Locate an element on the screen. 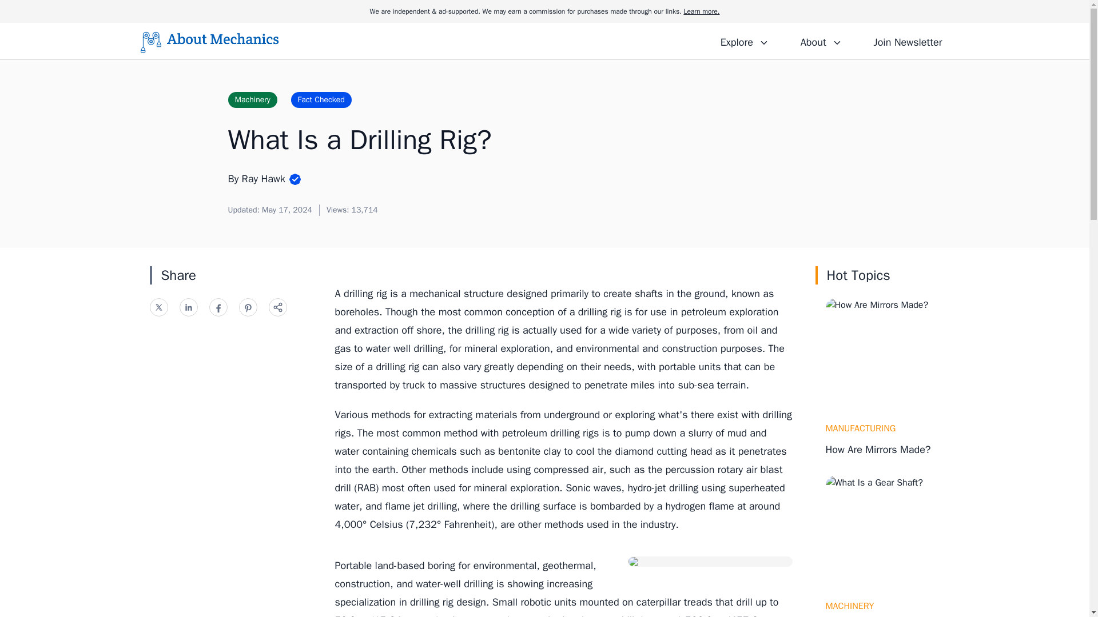  About is located at coordinates (821, 41).